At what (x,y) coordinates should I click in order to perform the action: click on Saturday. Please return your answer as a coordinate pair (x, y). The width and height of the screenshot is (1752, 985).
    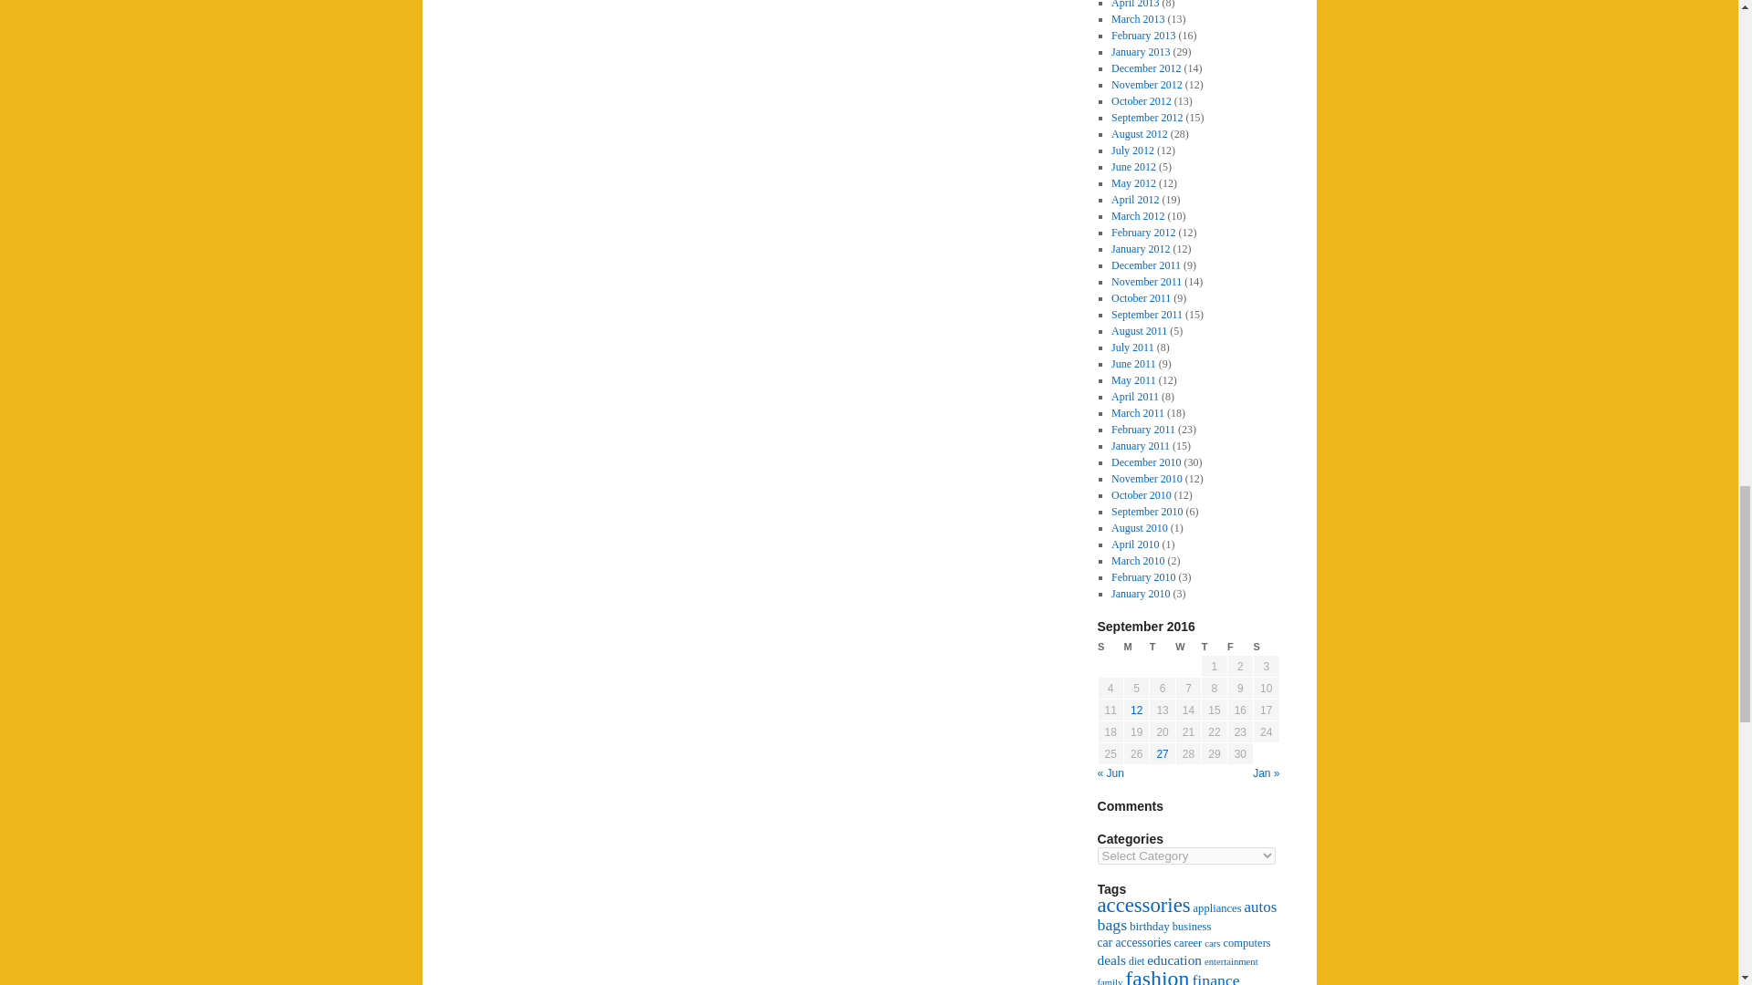
    Looking at the image, I should click on (1267, 647).